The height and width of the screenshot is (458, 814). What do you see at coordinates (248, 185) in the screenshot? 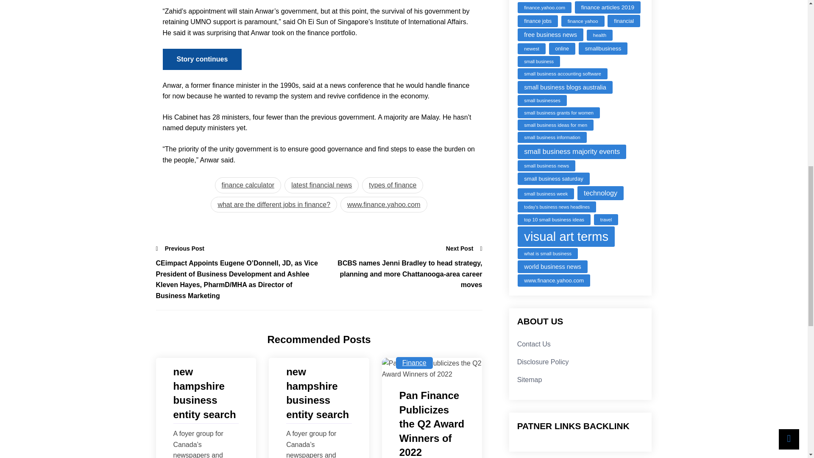
I see `finance calculator` at bounding box center [248, 185].